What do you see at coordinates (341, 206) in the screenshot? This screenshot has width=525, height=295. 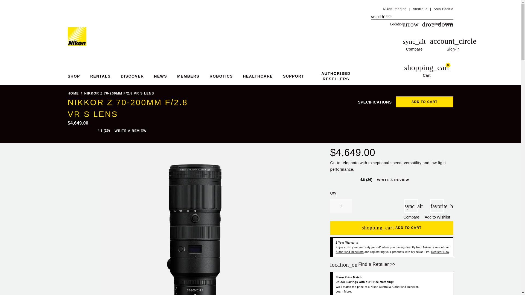 I see `Asia Pacific` at bounding box center [341, 206].